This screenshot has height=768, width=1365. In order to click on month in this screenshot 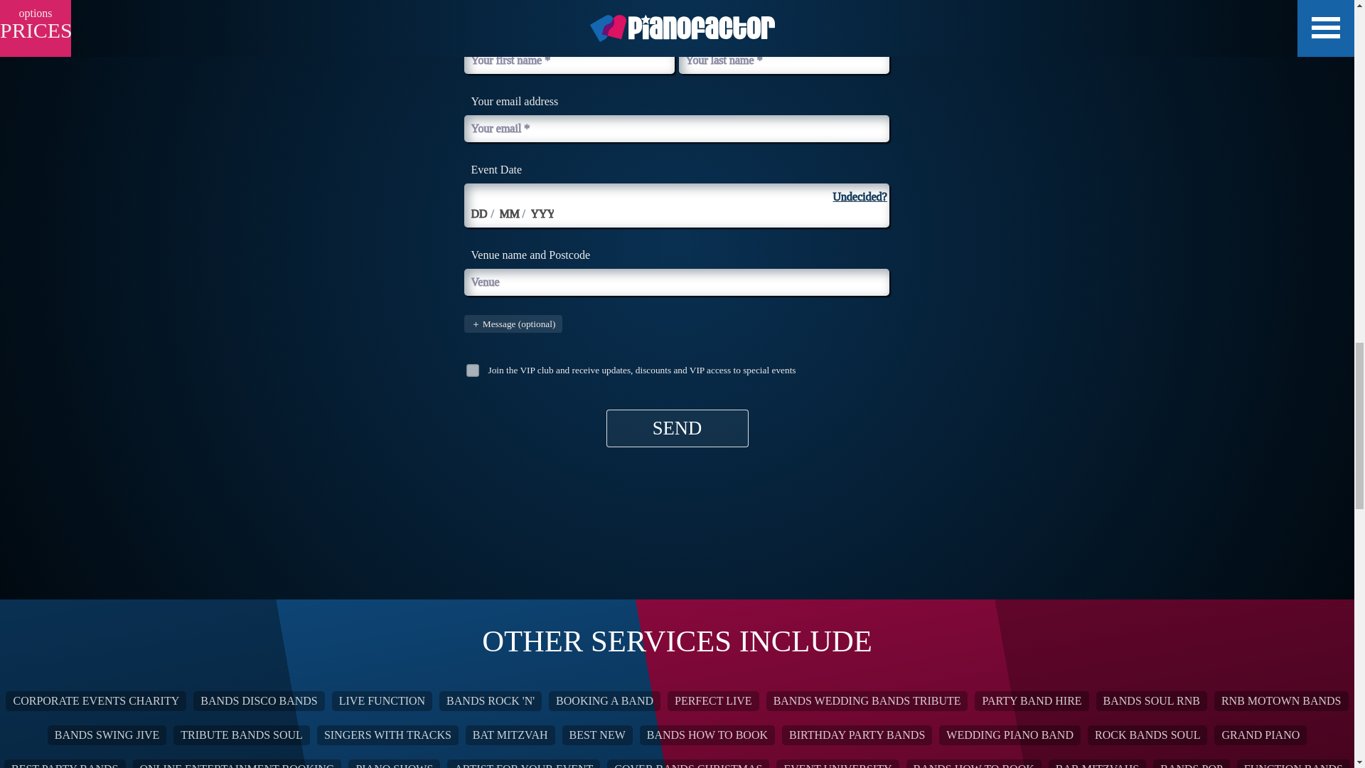, I will do `click(509, 213)`.